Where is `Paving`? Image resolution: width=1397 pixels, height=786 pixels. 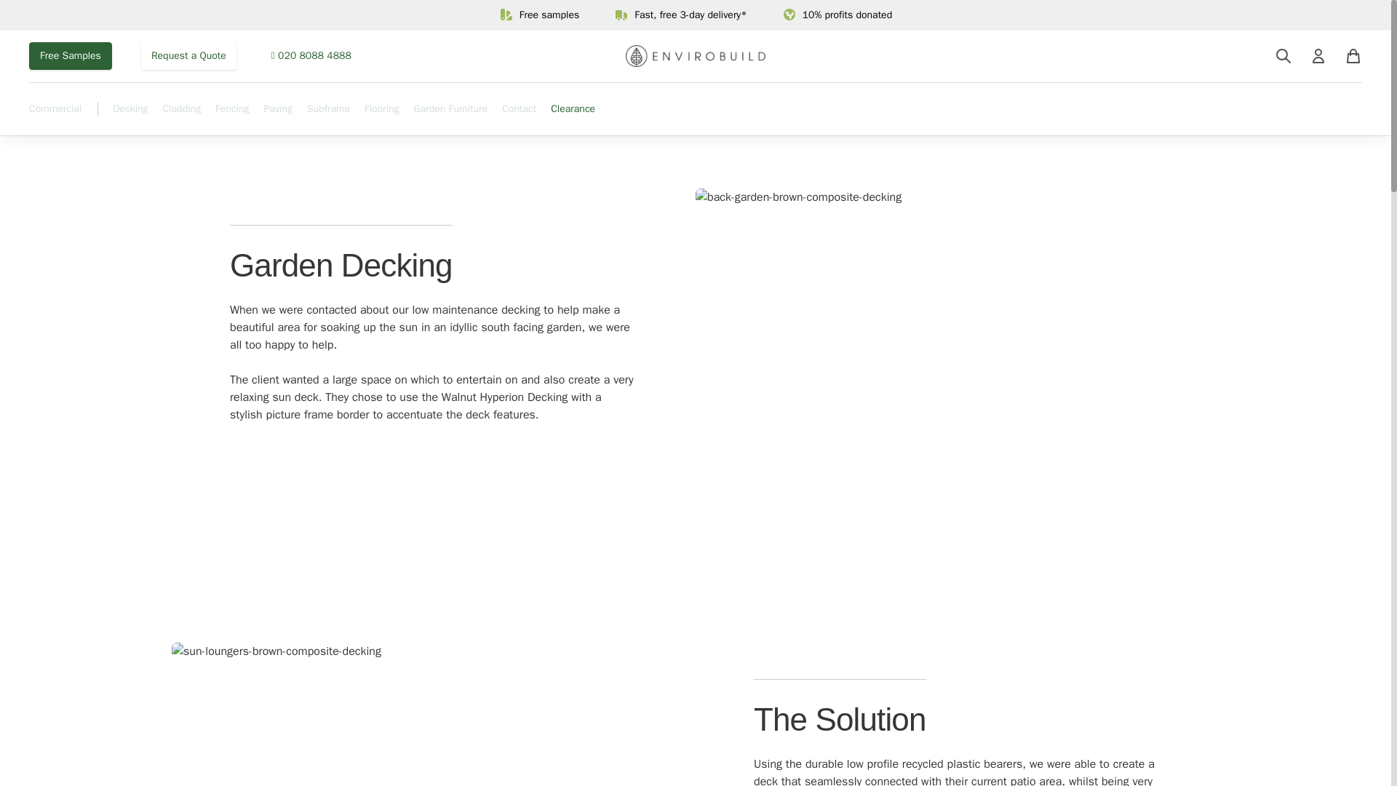 Paving is located at coordinates (278, 116).